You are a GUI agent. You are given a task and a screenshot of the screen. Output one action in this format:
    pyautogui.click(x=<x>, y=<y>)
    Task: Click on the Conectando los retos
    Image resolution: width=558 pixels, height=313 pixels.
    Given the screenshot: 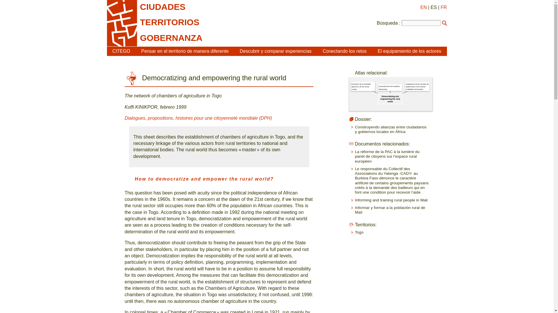 What is the action you would take?
    pyautogui.click(x=344, y=51)
    